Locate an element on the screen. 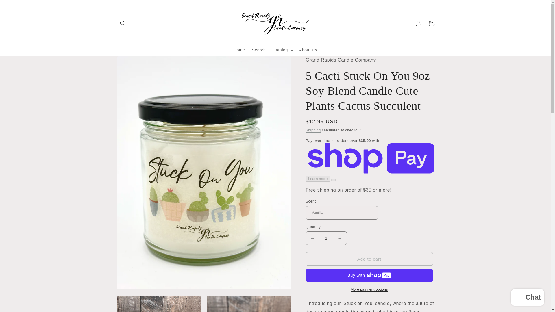  Skip to content is located at coordinates (17, 7).